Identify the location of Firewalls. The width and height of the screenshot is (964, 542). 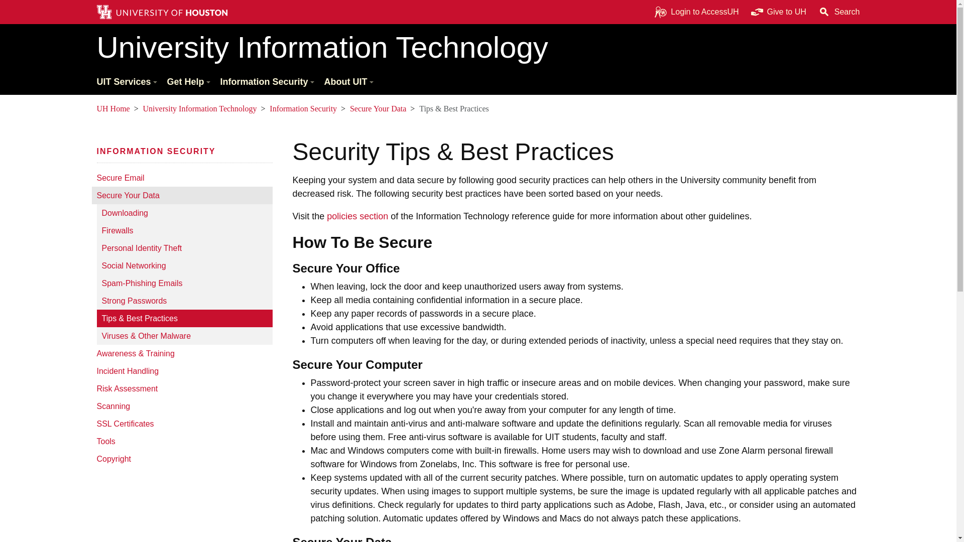
(184, 230).